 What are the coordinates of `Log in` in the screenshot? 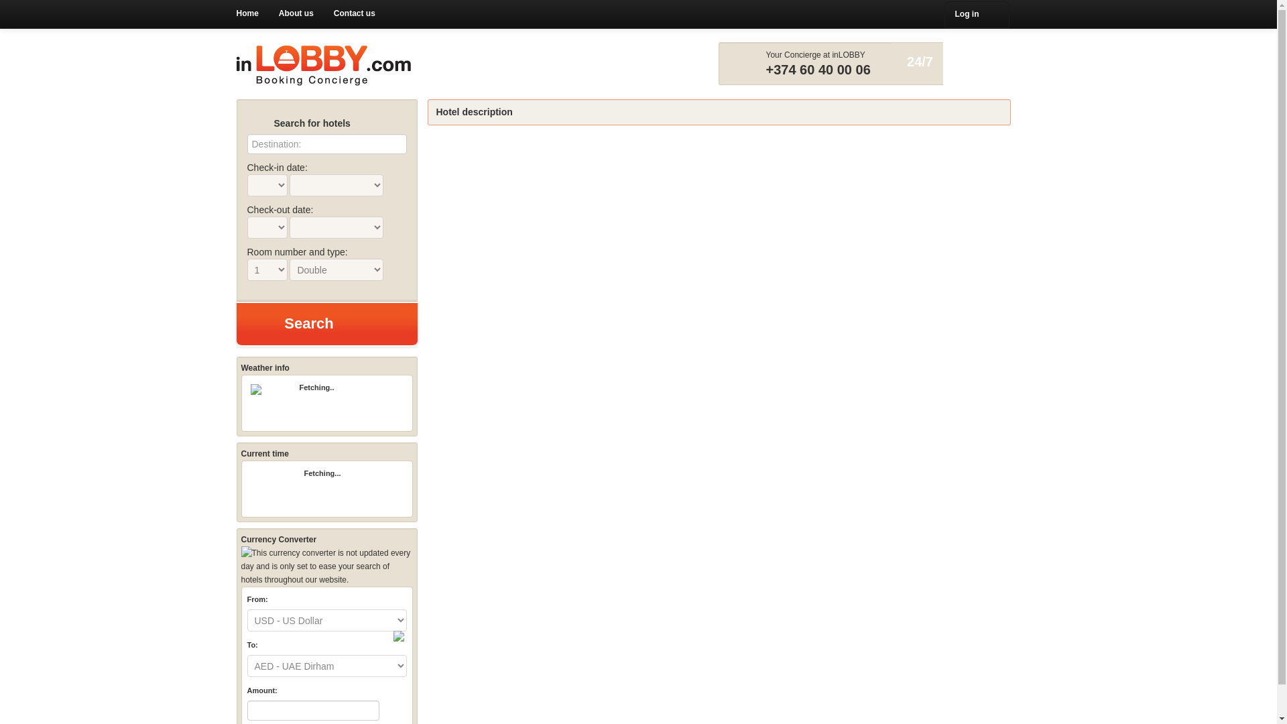 It's located at (976, 15).